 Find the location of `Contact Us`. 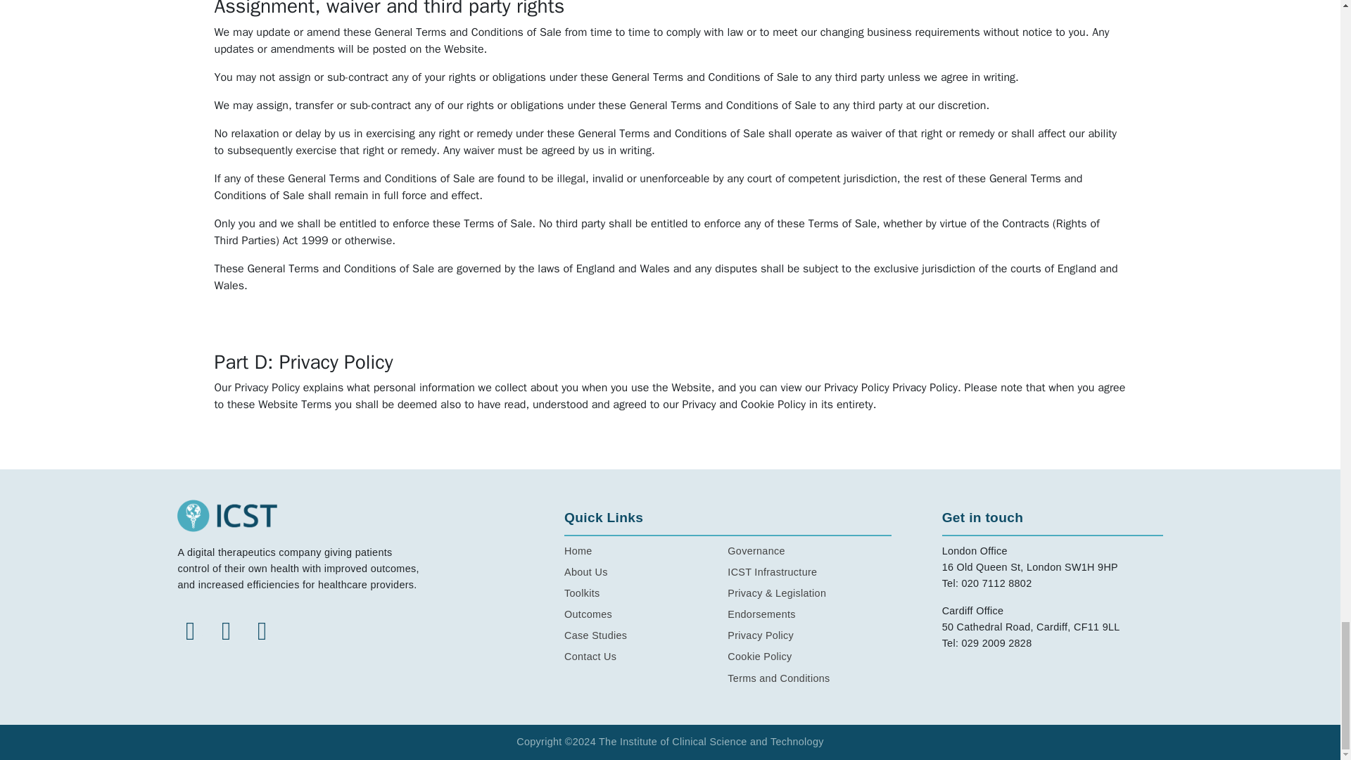

Contact Us is located at coordinates (646, 657).